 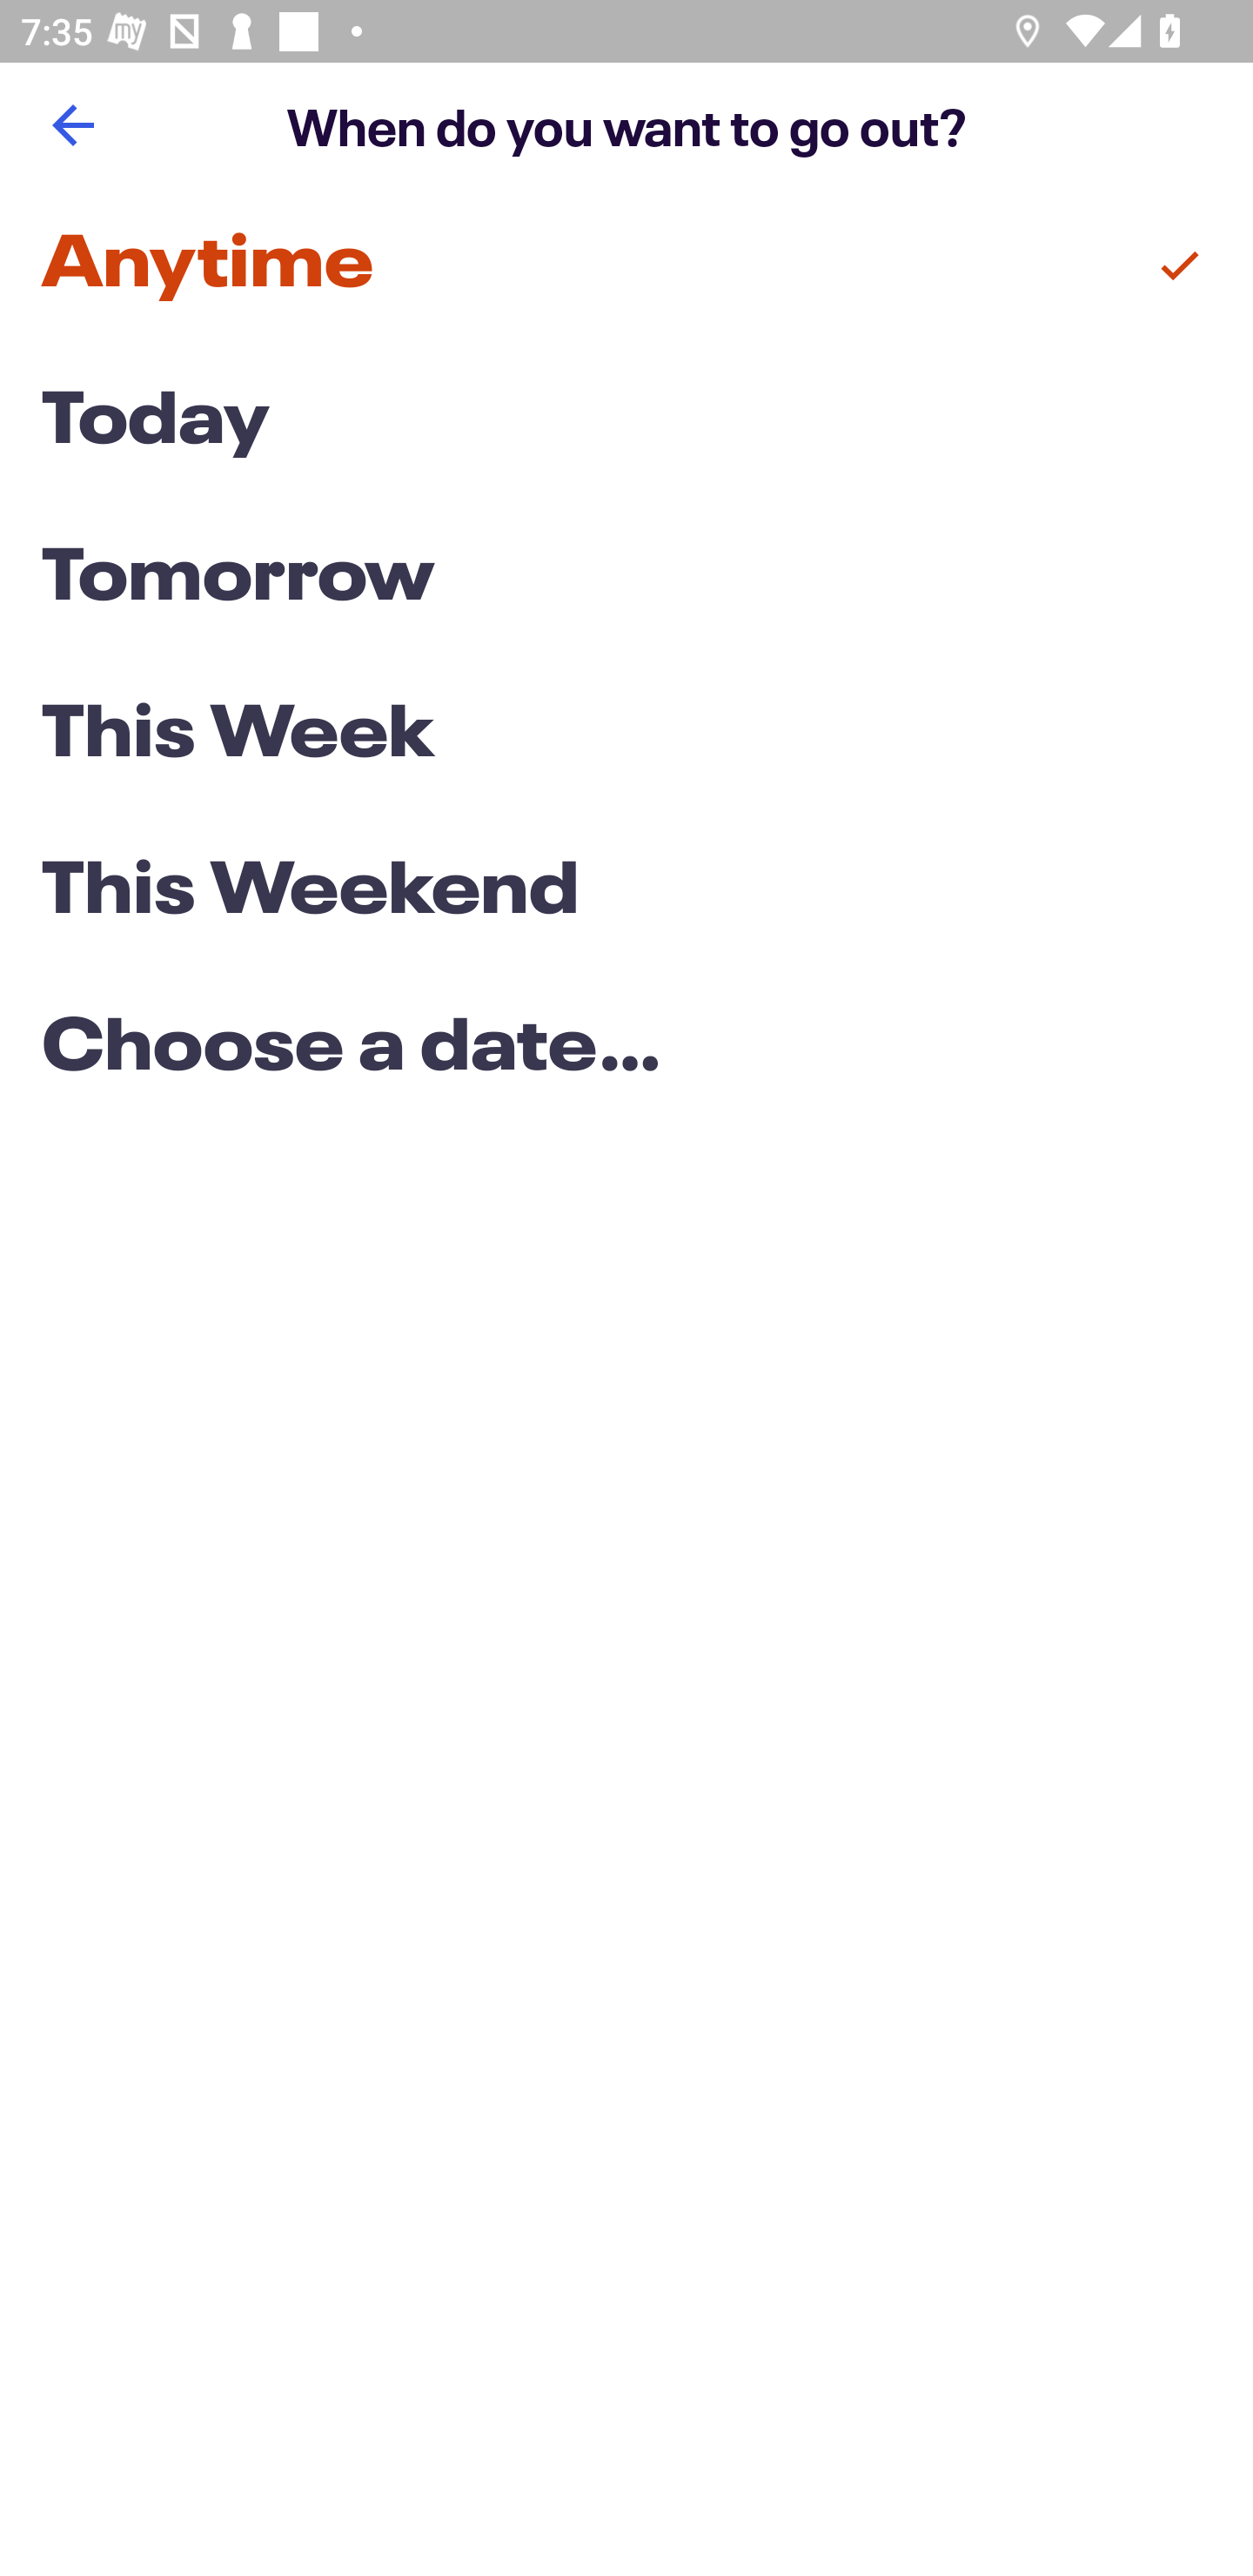 What do you see at coordinates (626, 580) in the screenshot?
I see `Tomorrow` at bounding box center [626, 580].